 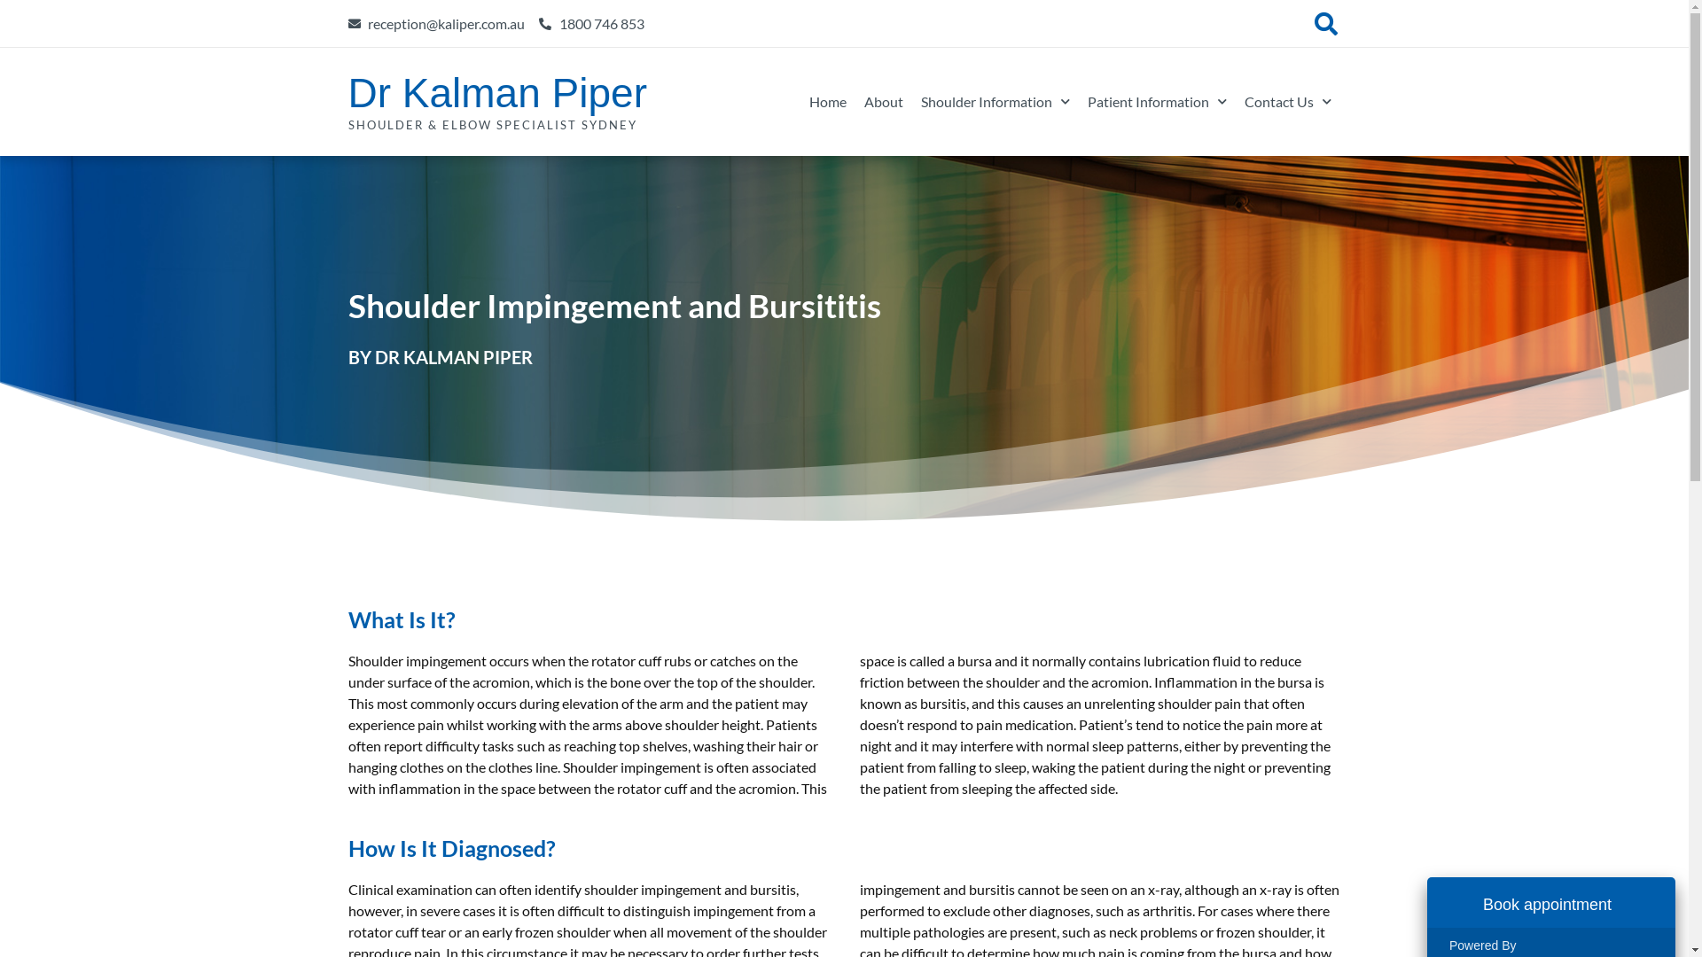 I want to click on Patient Information, so click(x=1158, y=102).